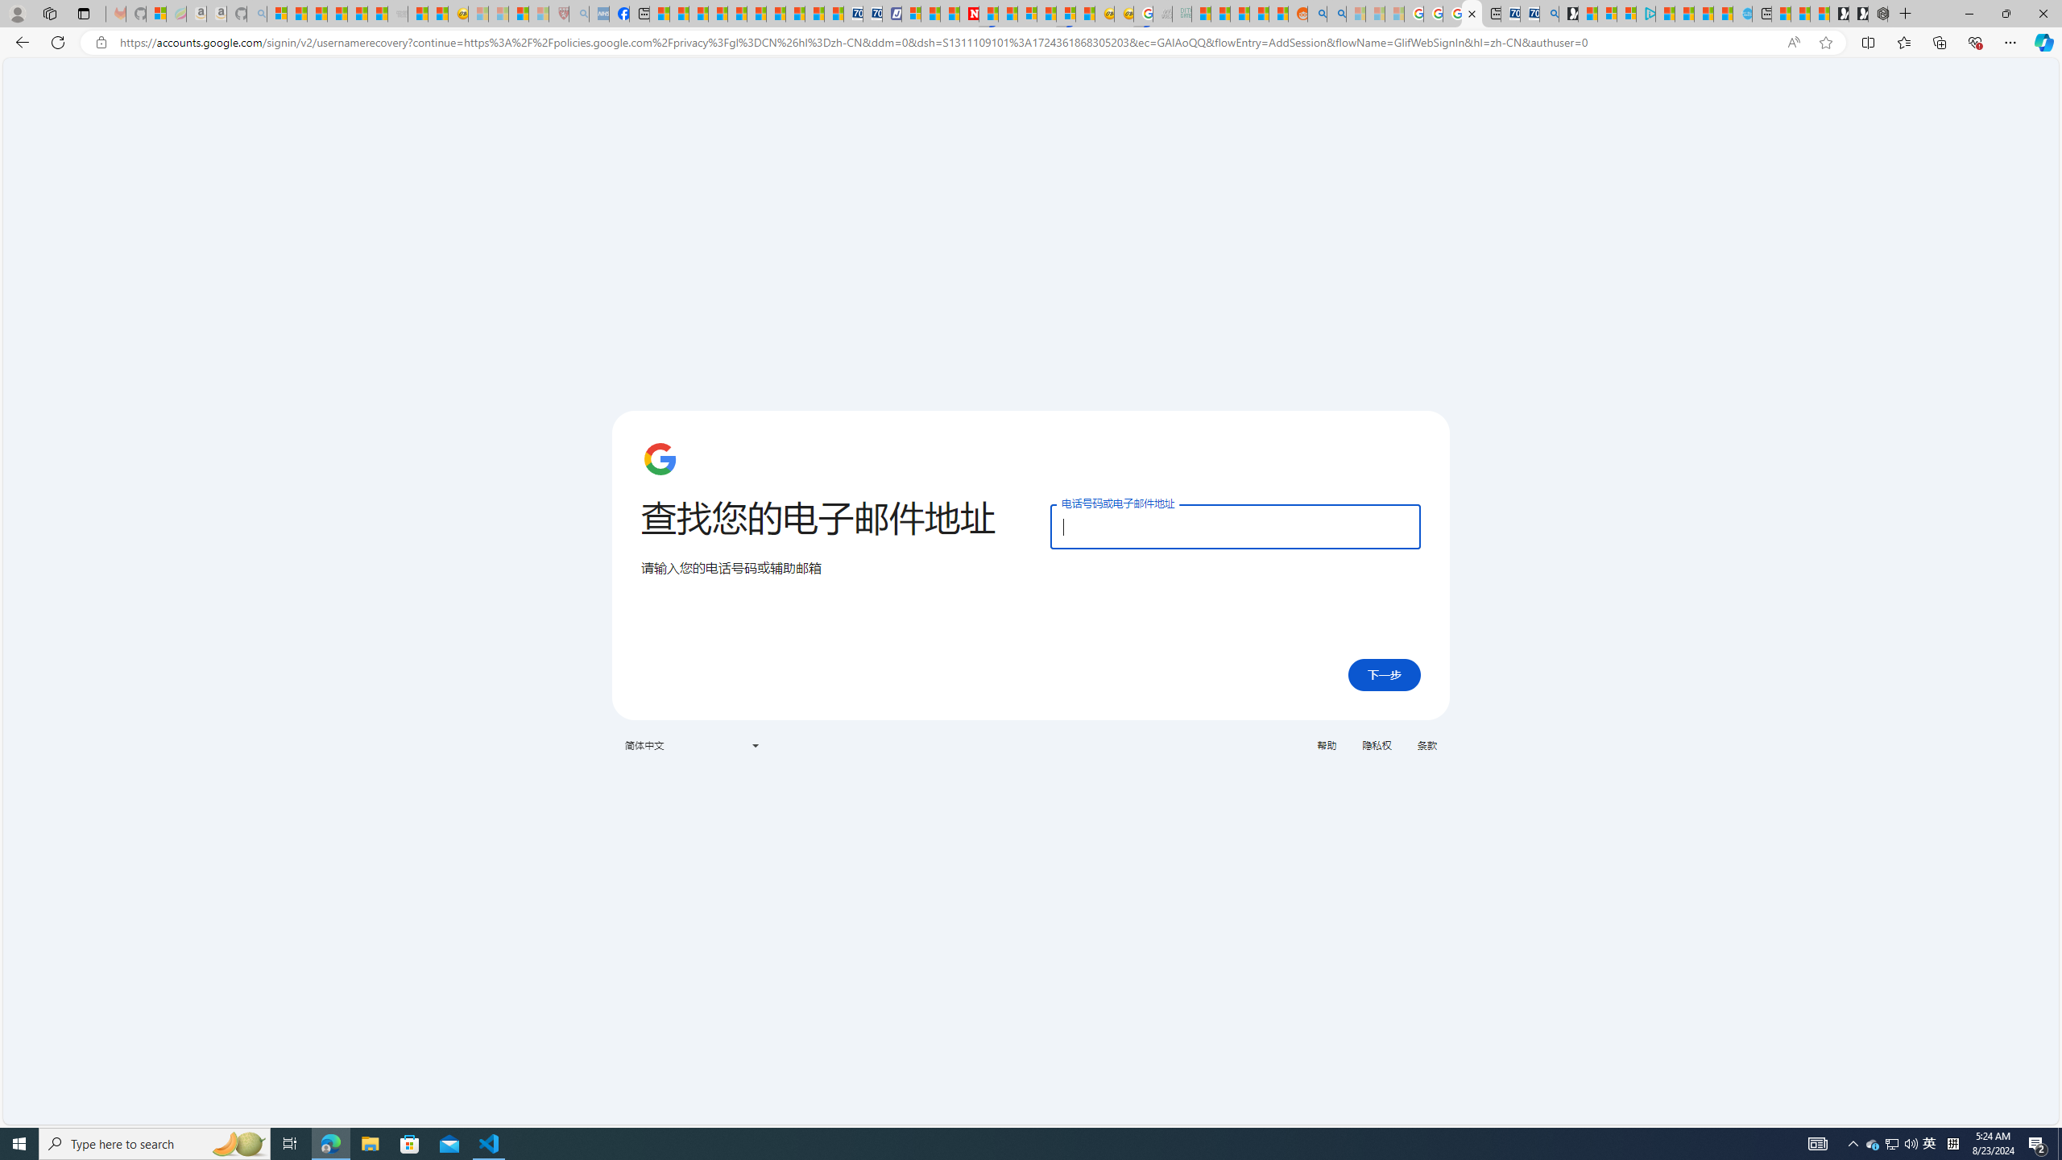 The image size is (2062, 1160). What do you see at coordinates (968, 14) in the screenshot?
I see `Newsweek - News, Analysis, Politics, Business, Technology` at bounding box center [968, 14].